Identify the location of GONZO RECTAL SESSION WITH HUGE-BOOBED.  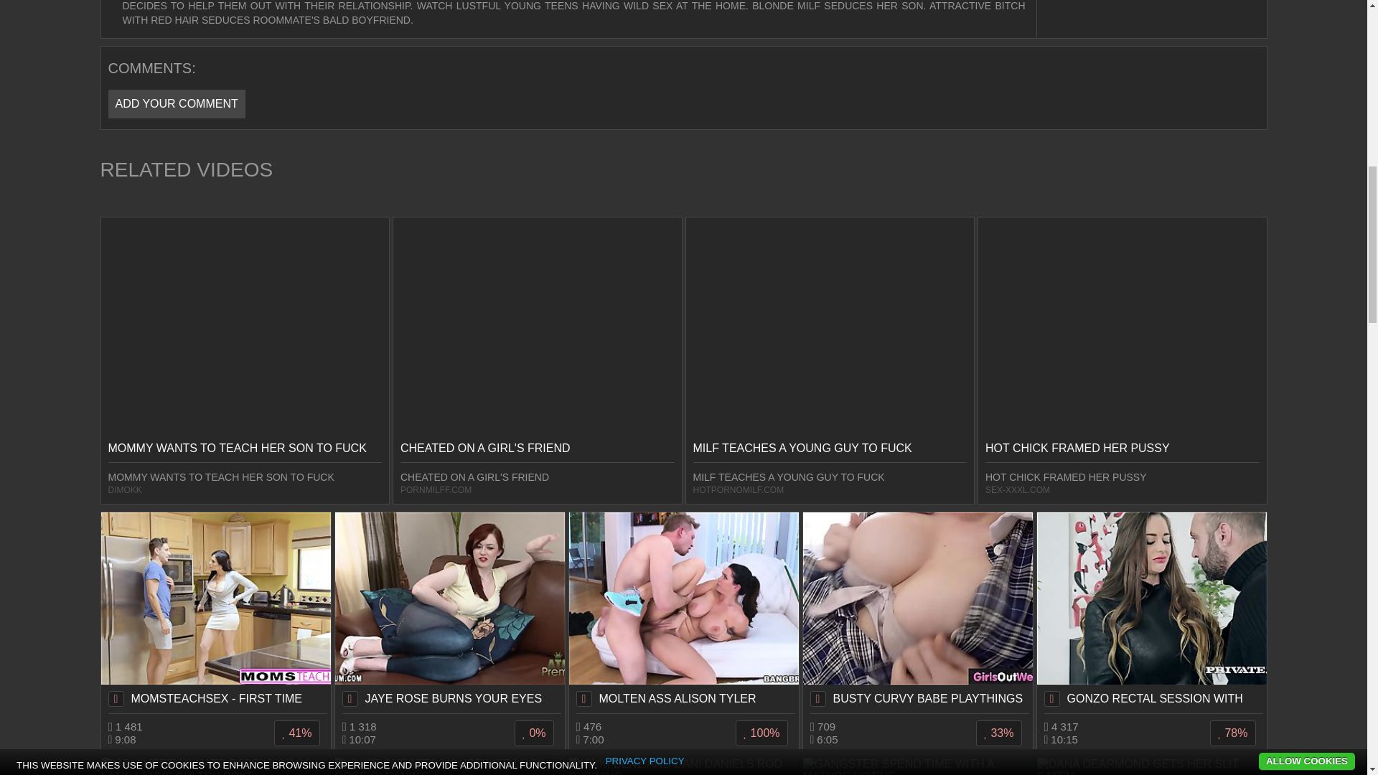
(1151, 612).